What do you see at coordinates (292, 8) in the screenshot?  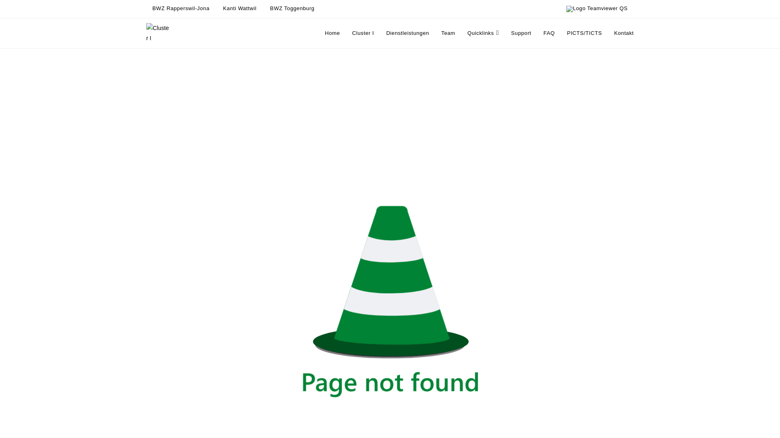 I see `BWZ Toggenburg` at bounding box center [292, 8].